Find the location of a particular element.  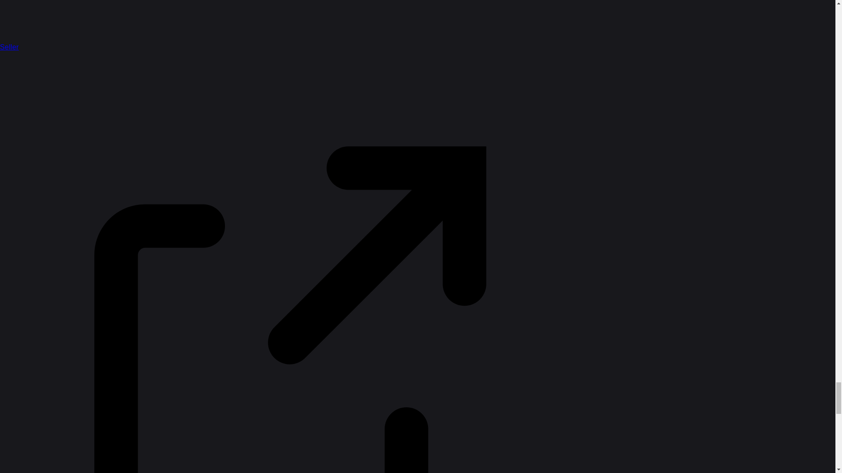

last reply is located at coordinates (383, 321).